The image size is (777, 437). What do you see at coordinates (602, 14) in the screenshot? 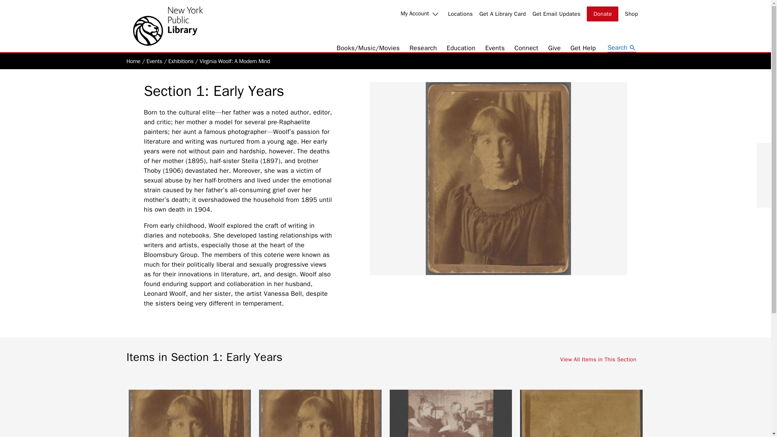
I see `Donate` at bounding box center [602, 14].